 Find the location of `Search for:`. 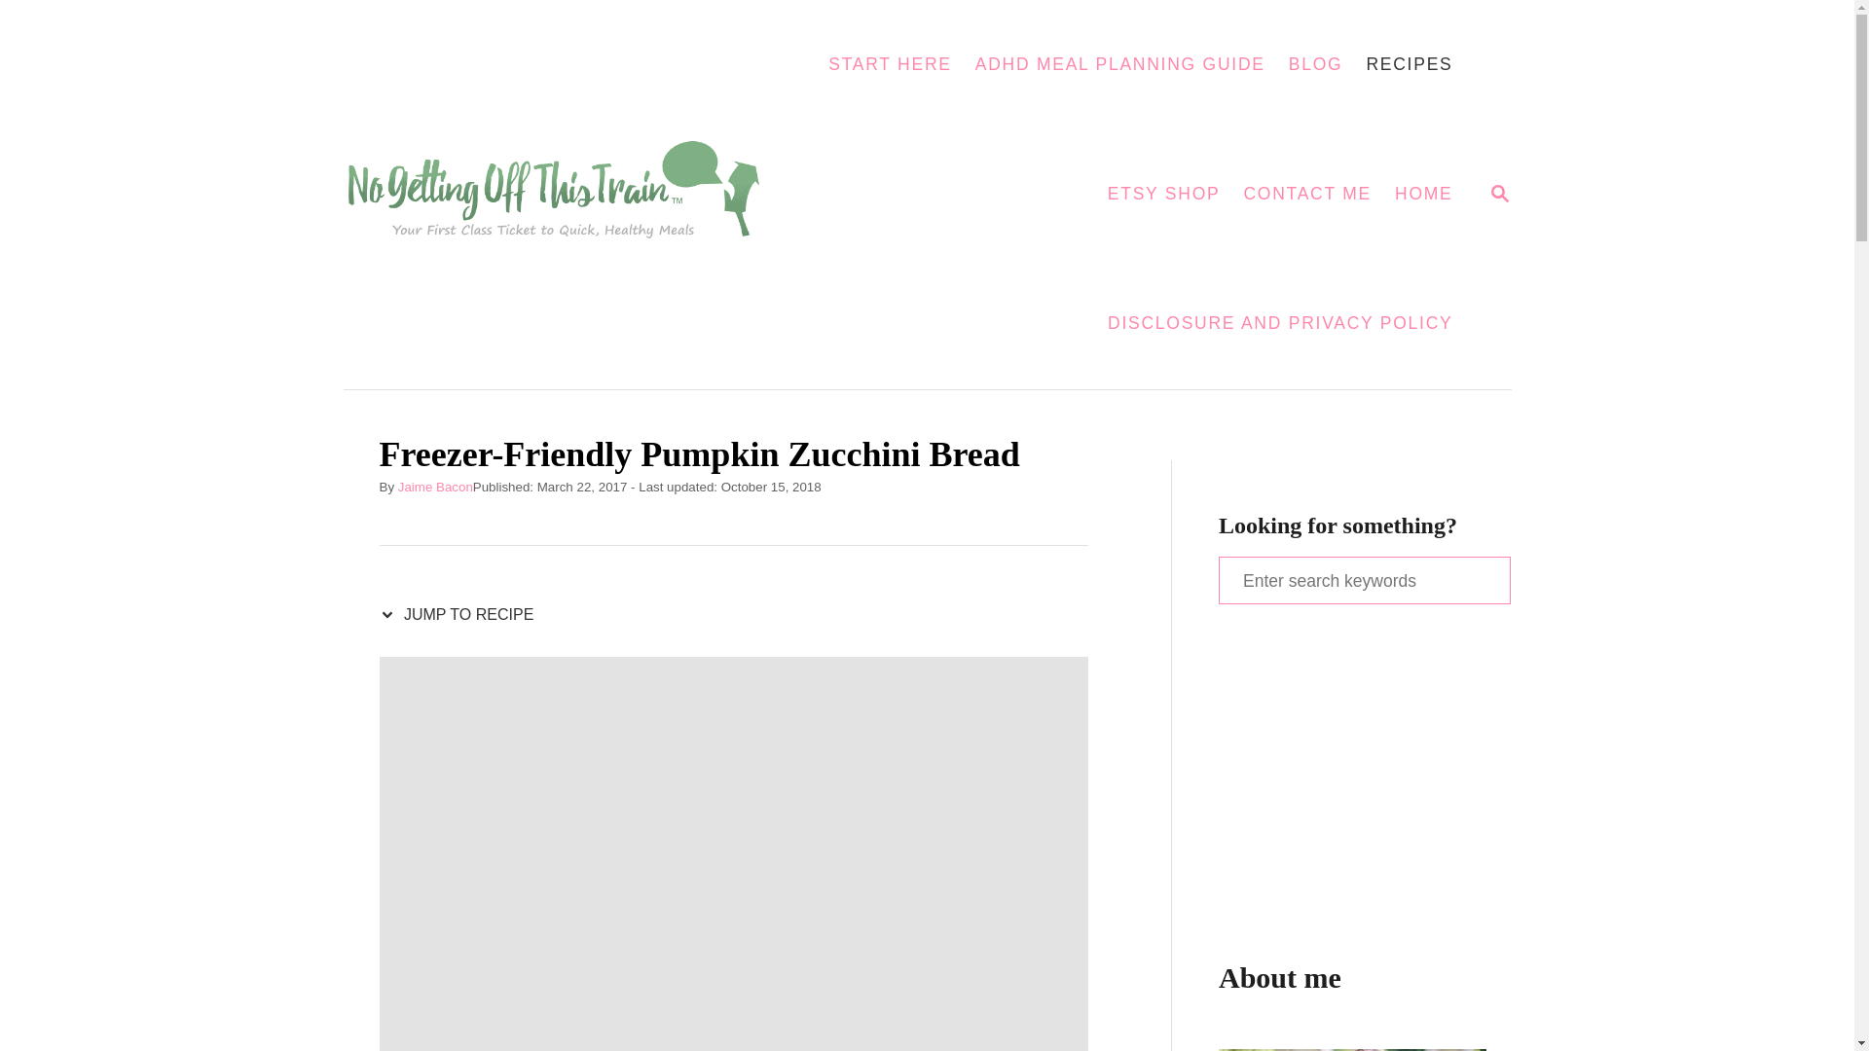

Search for: is located at coordinates (1306, 195).